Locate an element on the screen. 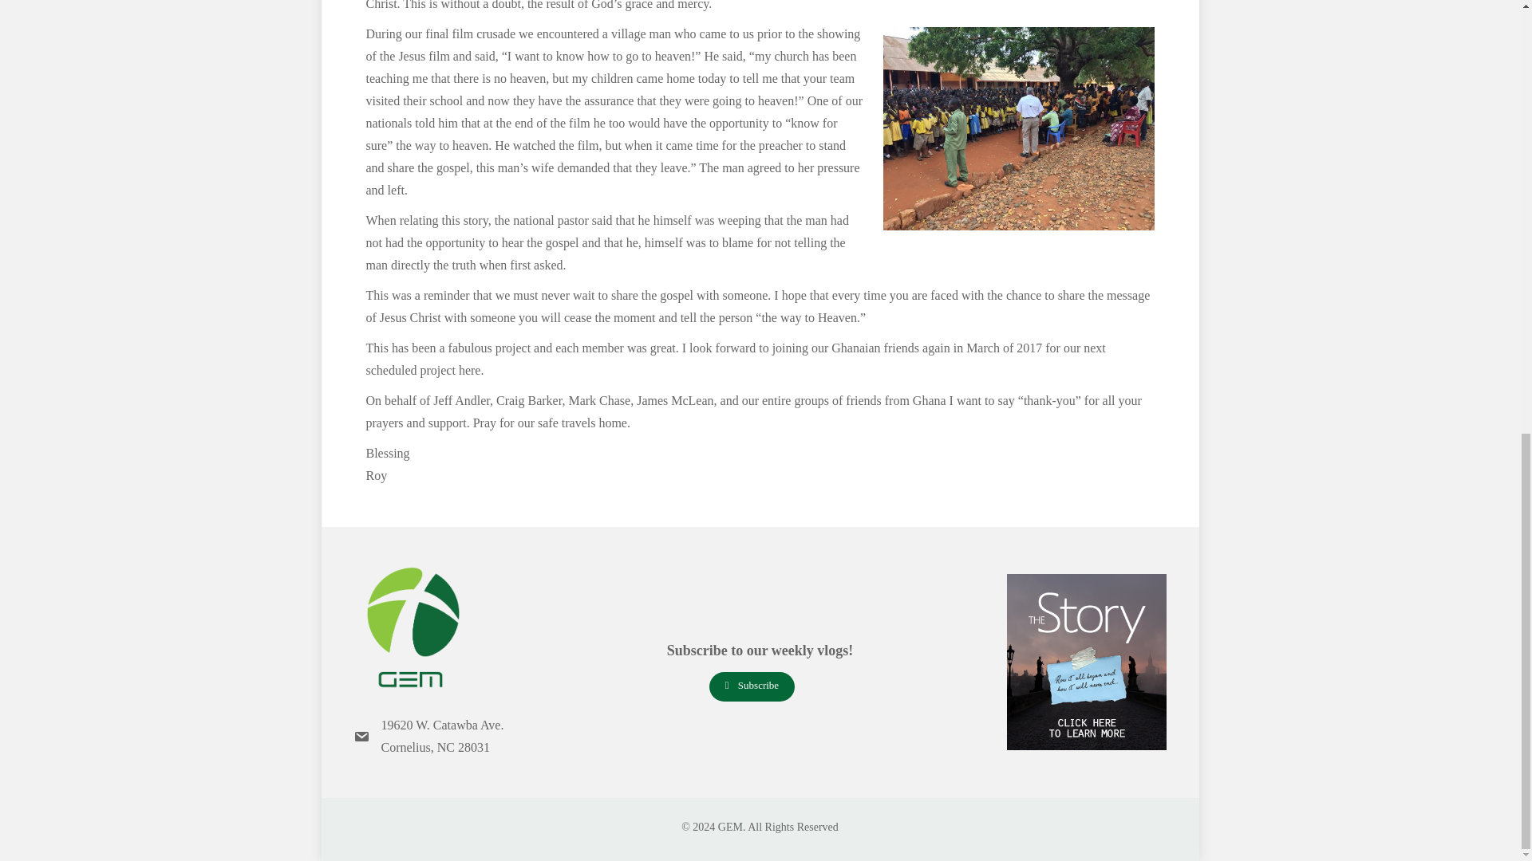 The image size is (1532, 861). Subscribe is located at coordinates (752, 687).